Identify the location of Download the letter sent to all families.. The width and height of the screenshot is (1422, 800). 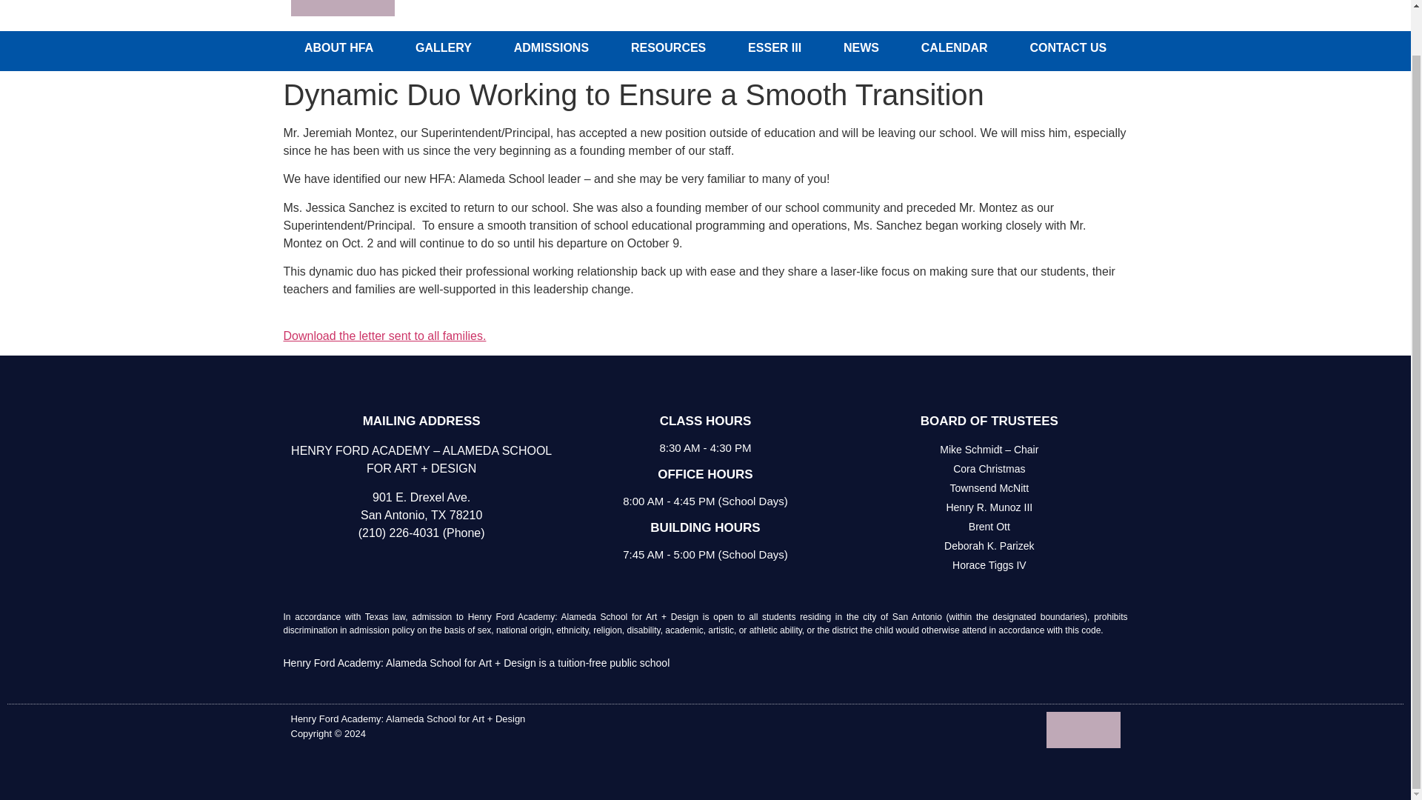
(384, 344).